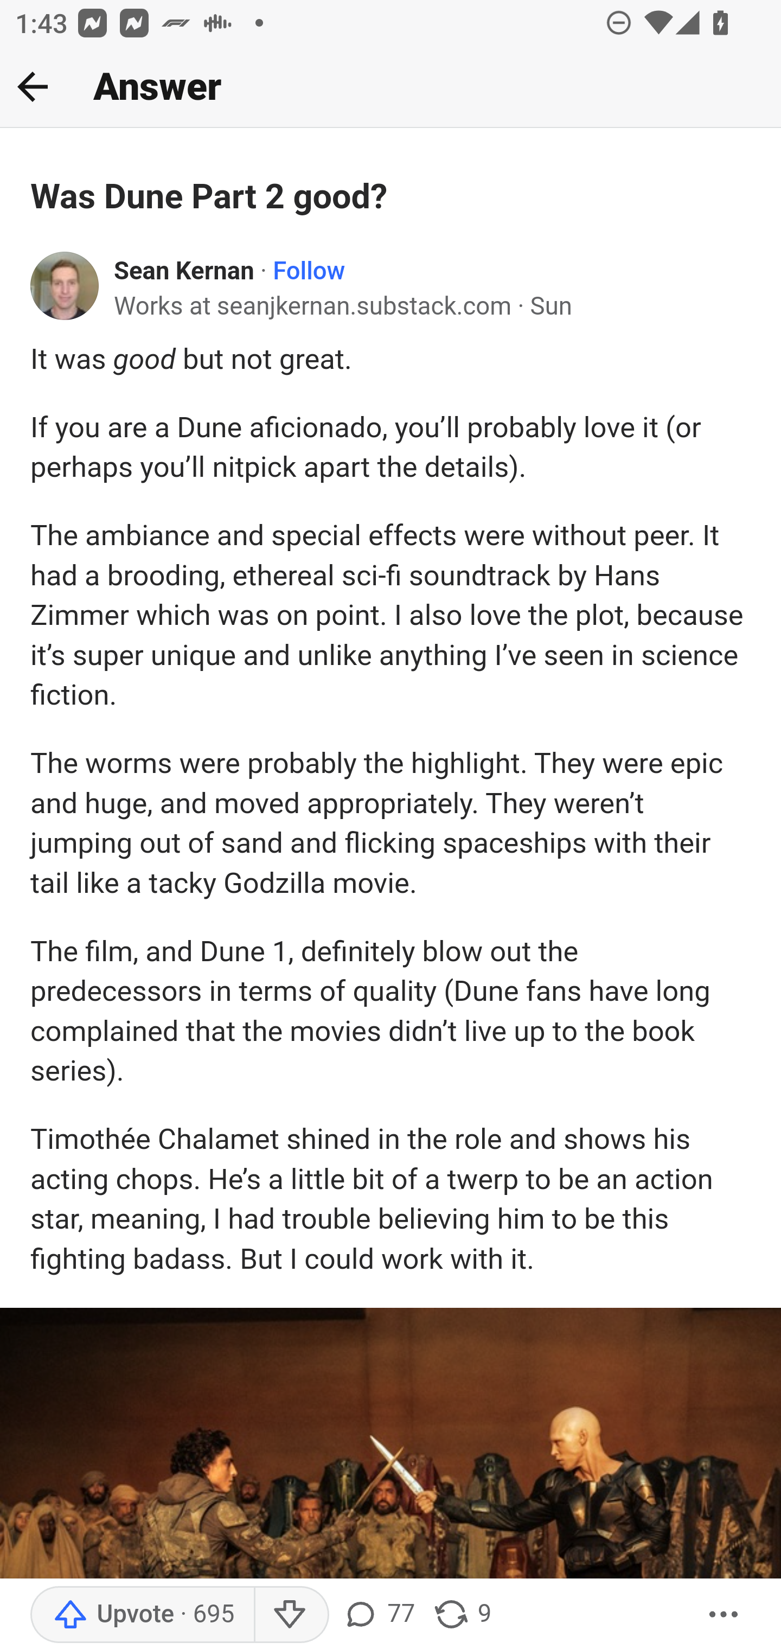 The height and width of the screenshot is (1649, 781). Describe the element at coordinates (379, 1615) in the screenshot. I see `77 comments` at that location.